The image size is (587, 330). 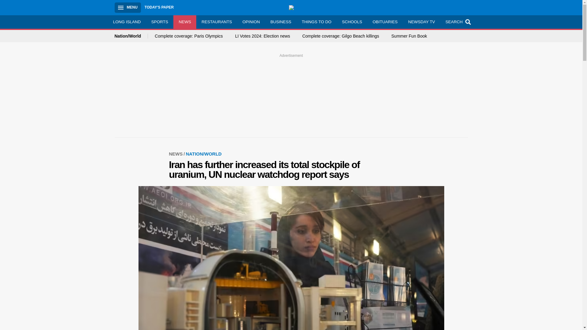 What do you see at coordinates (127, 7) in the screenshot?
I see `MENU` at bounding box center [127, 7].